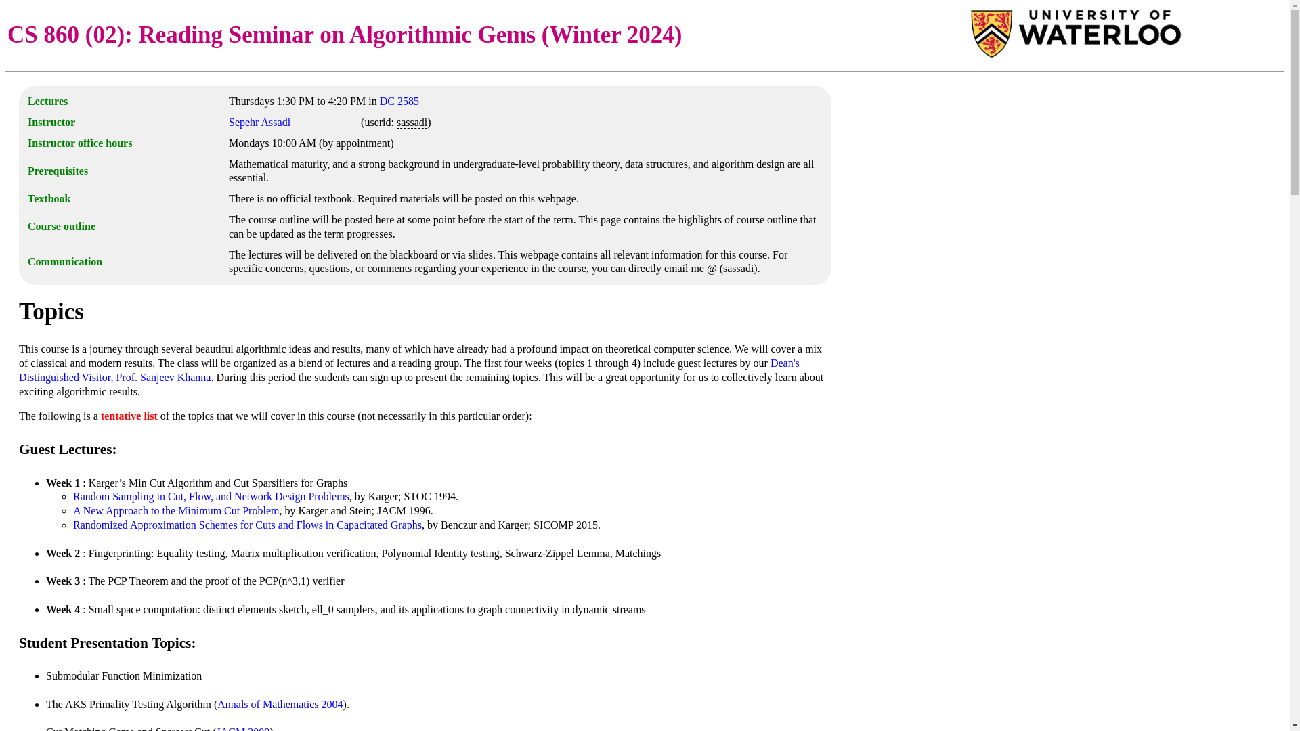  Describe the element at coordinates (211, 495) in the screenshot. I see `Random Sampling in Cut, Flow, and Network Design Problems` at that location.